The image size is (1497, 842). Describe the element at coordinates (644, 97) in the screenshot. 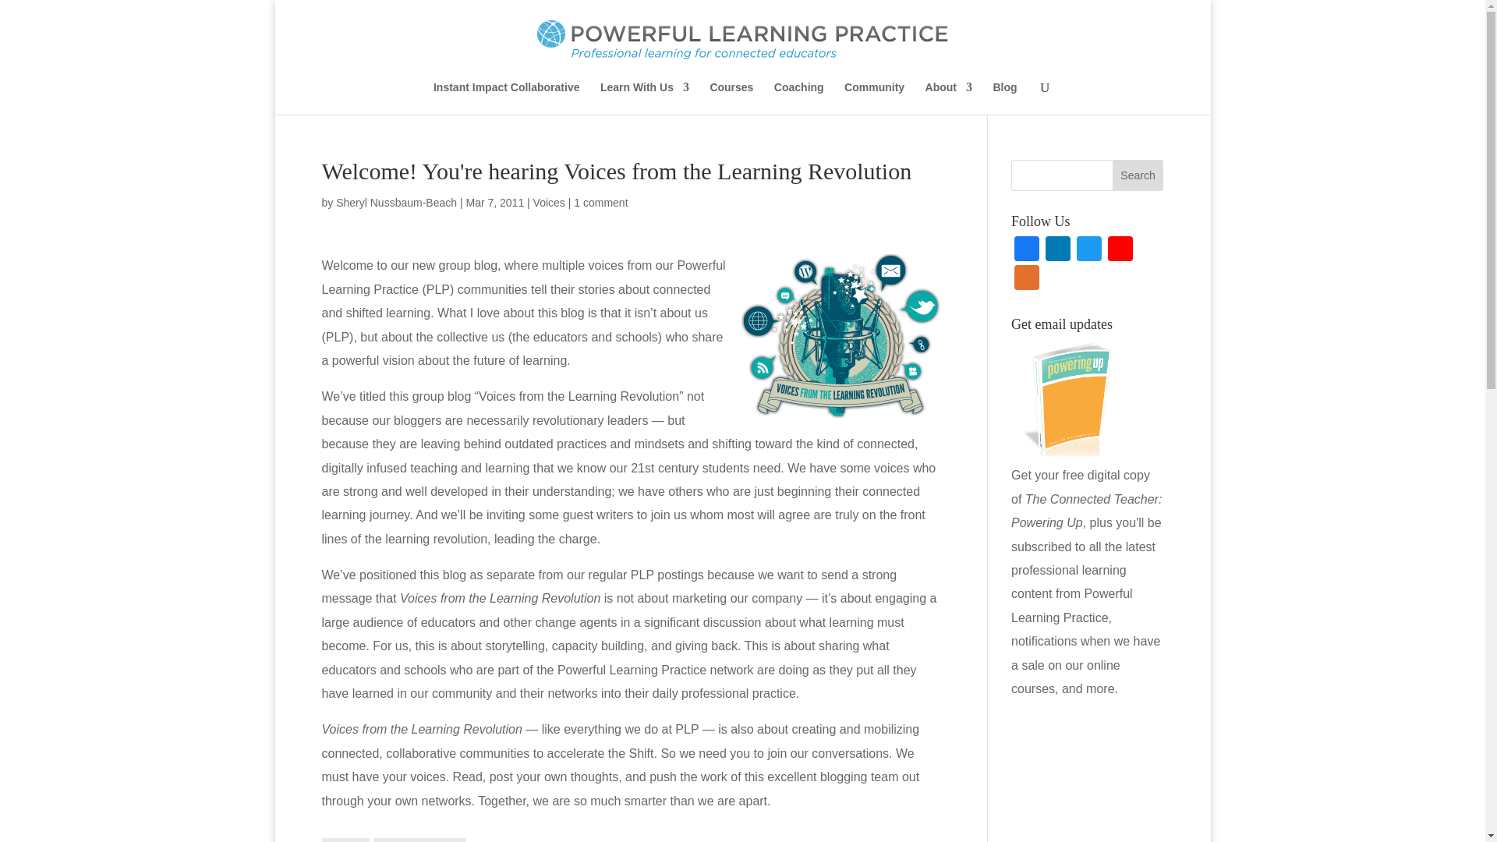

I see `Learn With Us` at that location.